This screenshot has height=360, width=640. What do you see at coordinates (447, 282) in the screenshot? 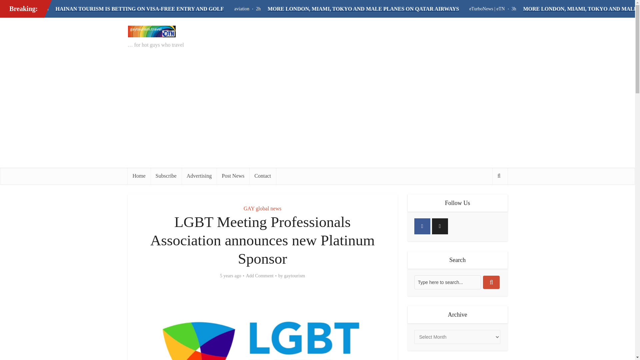
I see `Type here to search...` at bounding box center [447, 282].